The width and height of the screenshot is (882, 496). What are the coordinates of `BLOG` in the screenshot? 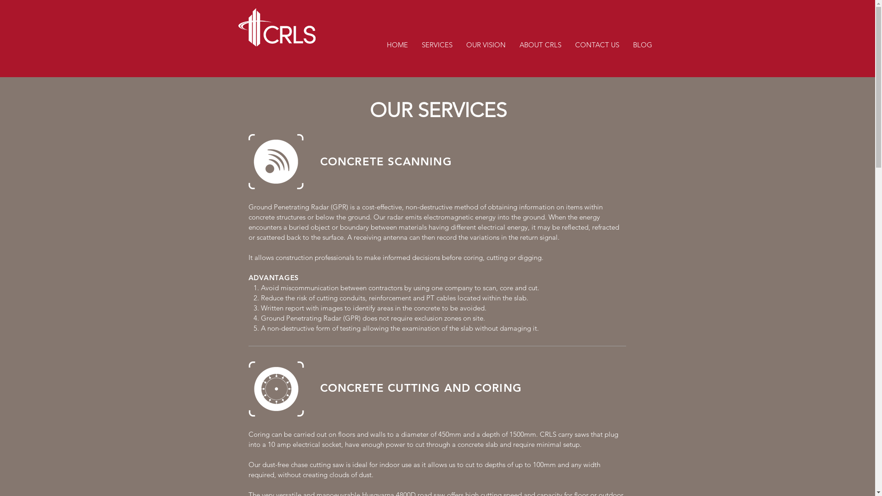 It's located at (642, 45).